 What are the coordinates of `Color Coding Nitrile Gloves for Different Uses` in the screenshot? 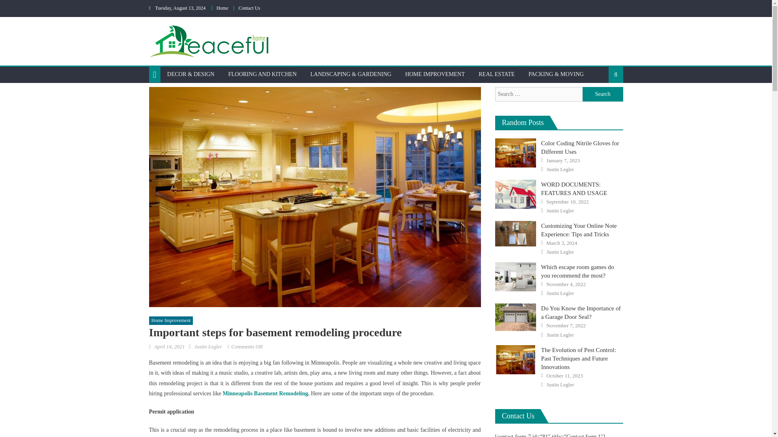 It's located at (515, 153).